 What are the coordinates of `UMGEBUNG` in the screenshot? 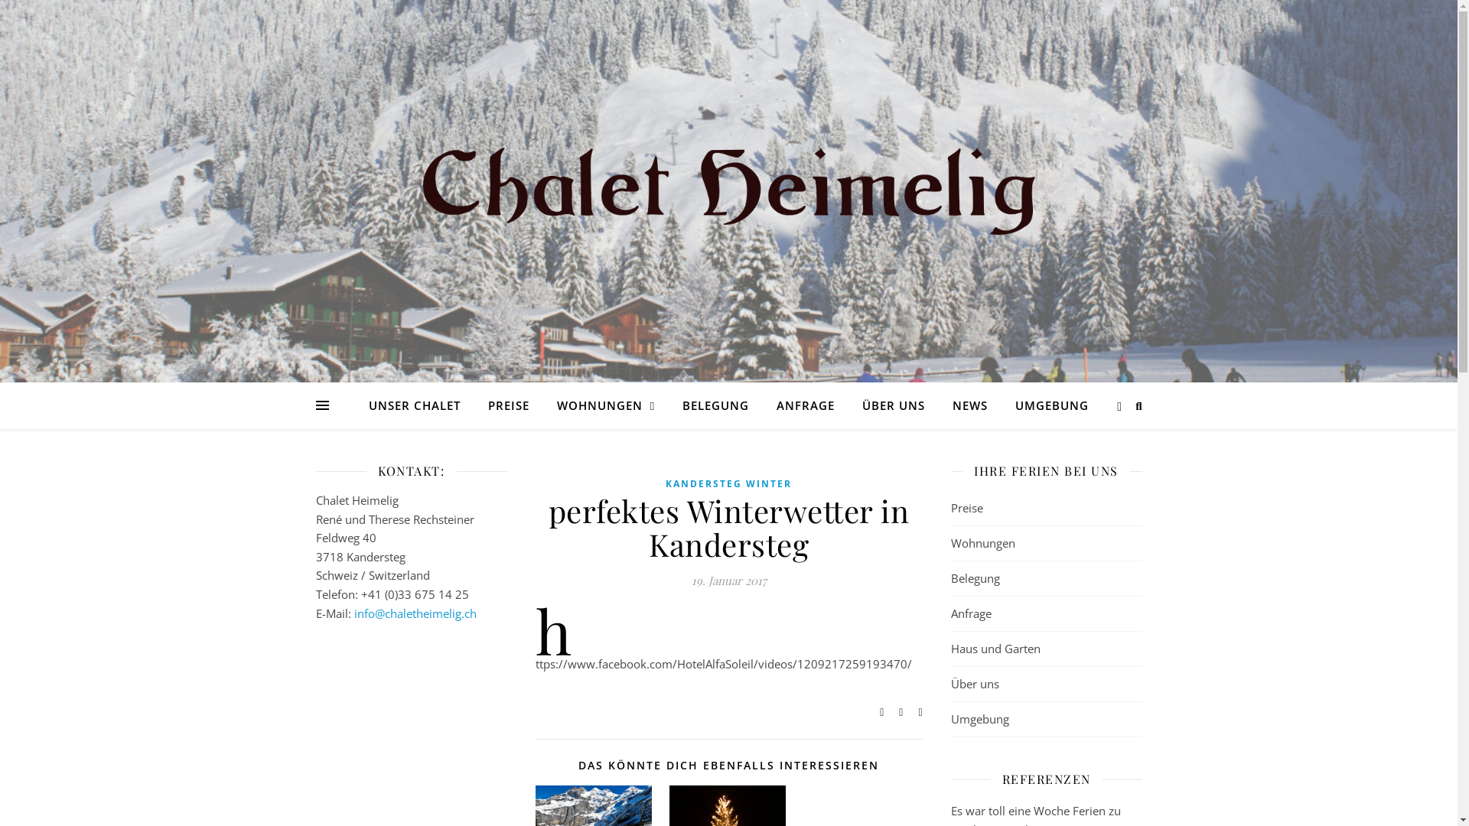 It's located at (1046, 405).